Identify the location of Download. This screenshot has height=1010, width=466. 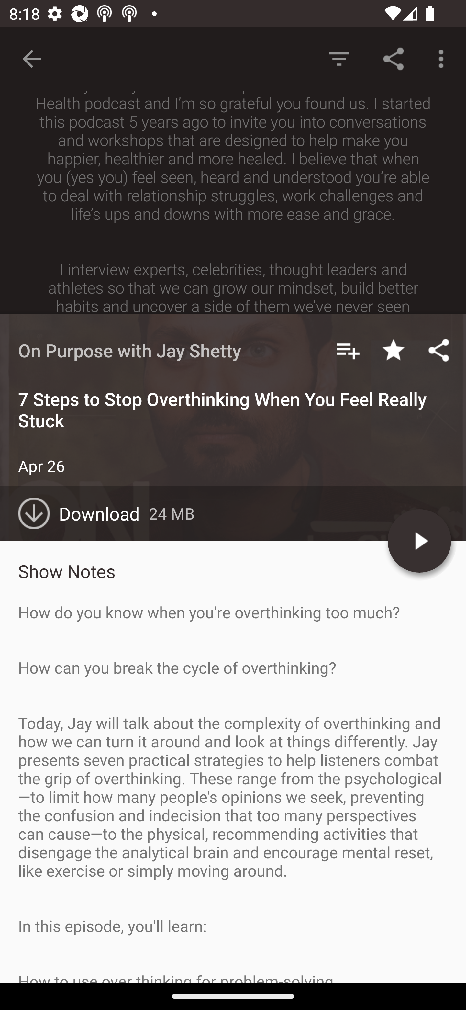
(83, 513).